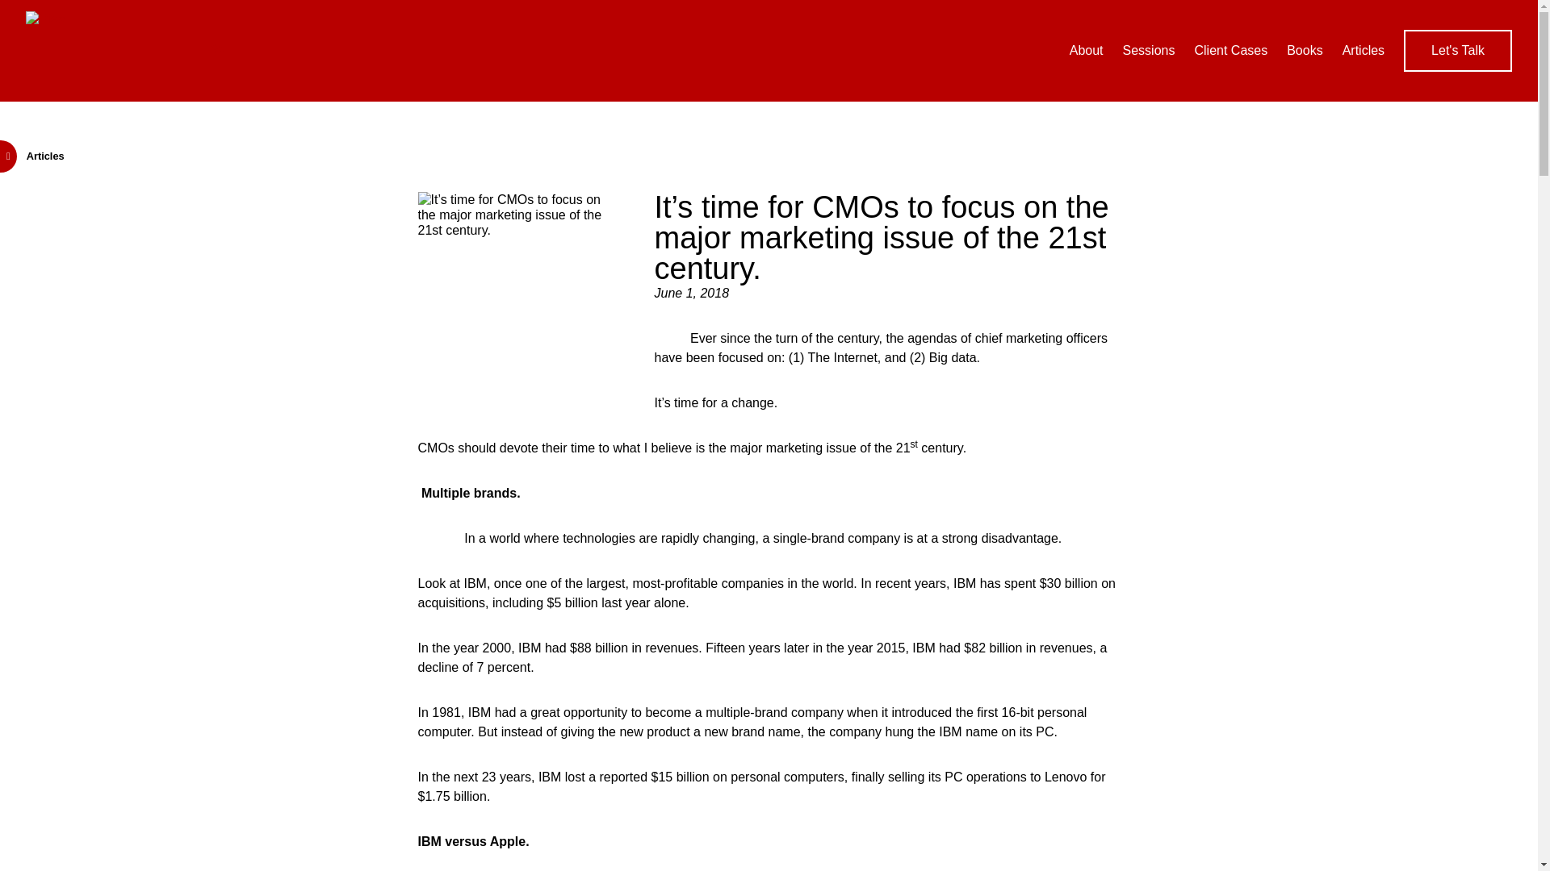 The height and width of the screenshot is (871, 1550). I want to click on Let's Talk, so click(1458, 50).